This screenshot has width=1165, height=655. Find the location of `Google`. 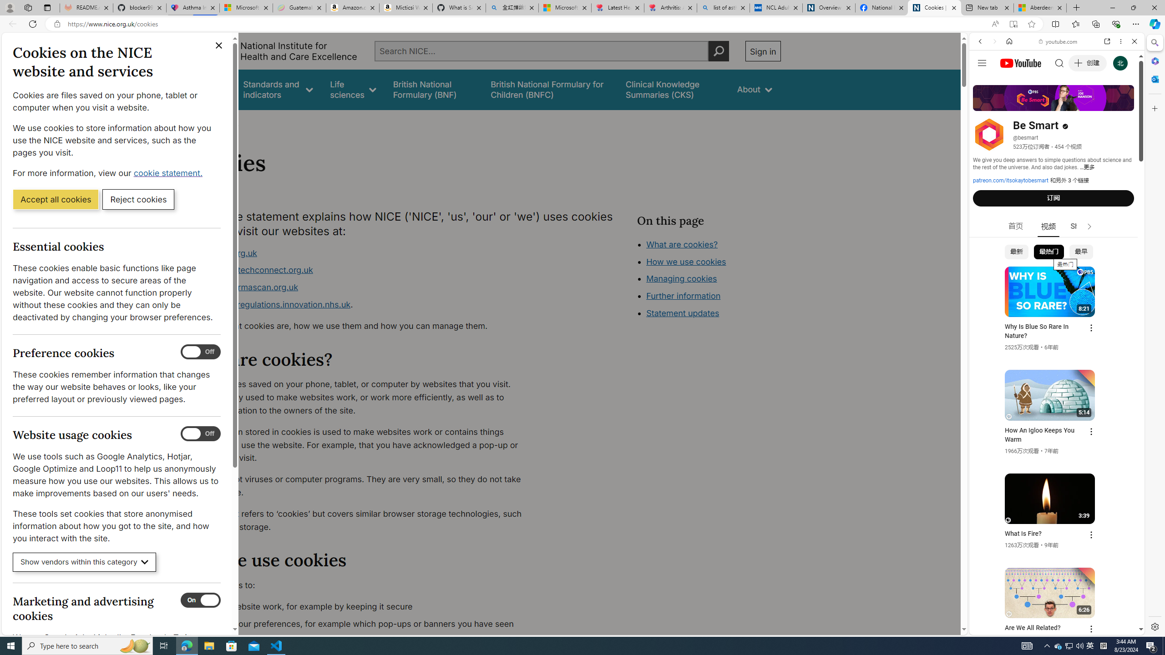

Google is located at coordinates (1057, 225).